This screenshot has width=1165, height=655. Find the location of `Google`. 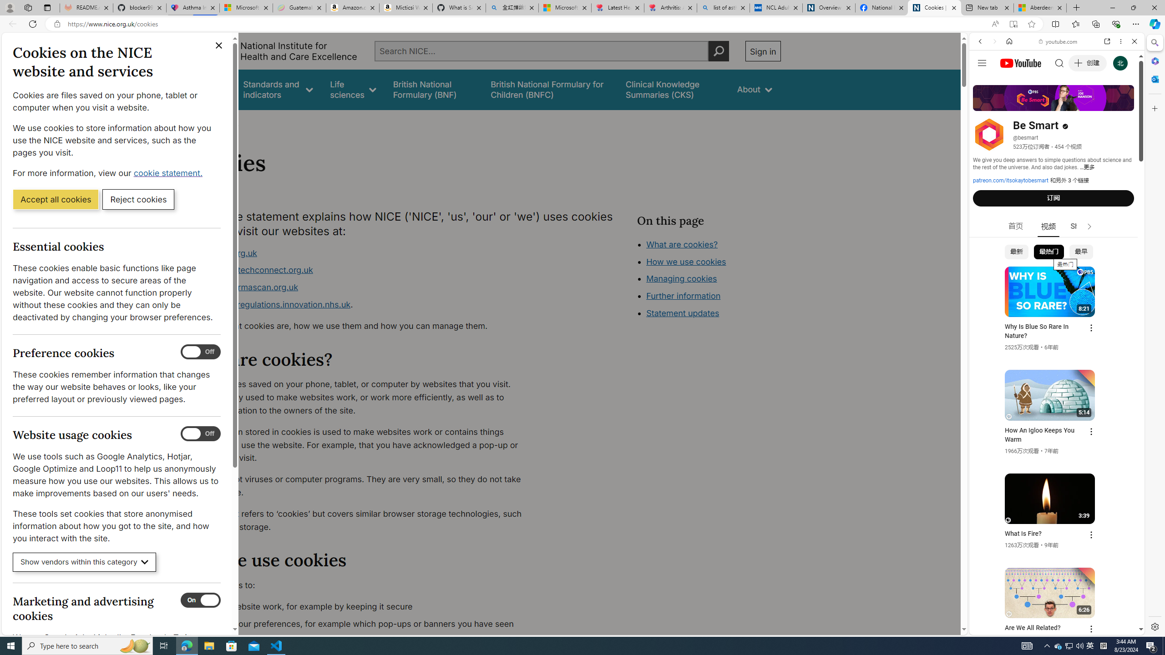

Google is located at coordinates (1057, 225).